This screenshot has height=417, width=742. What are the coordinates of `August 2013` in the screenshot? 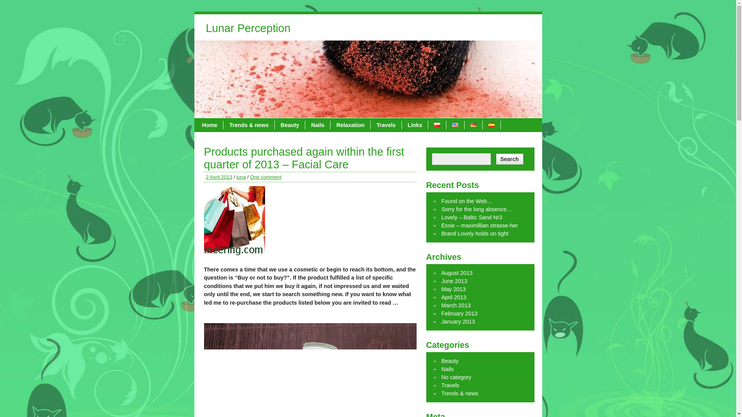 It's located at (457, 273).